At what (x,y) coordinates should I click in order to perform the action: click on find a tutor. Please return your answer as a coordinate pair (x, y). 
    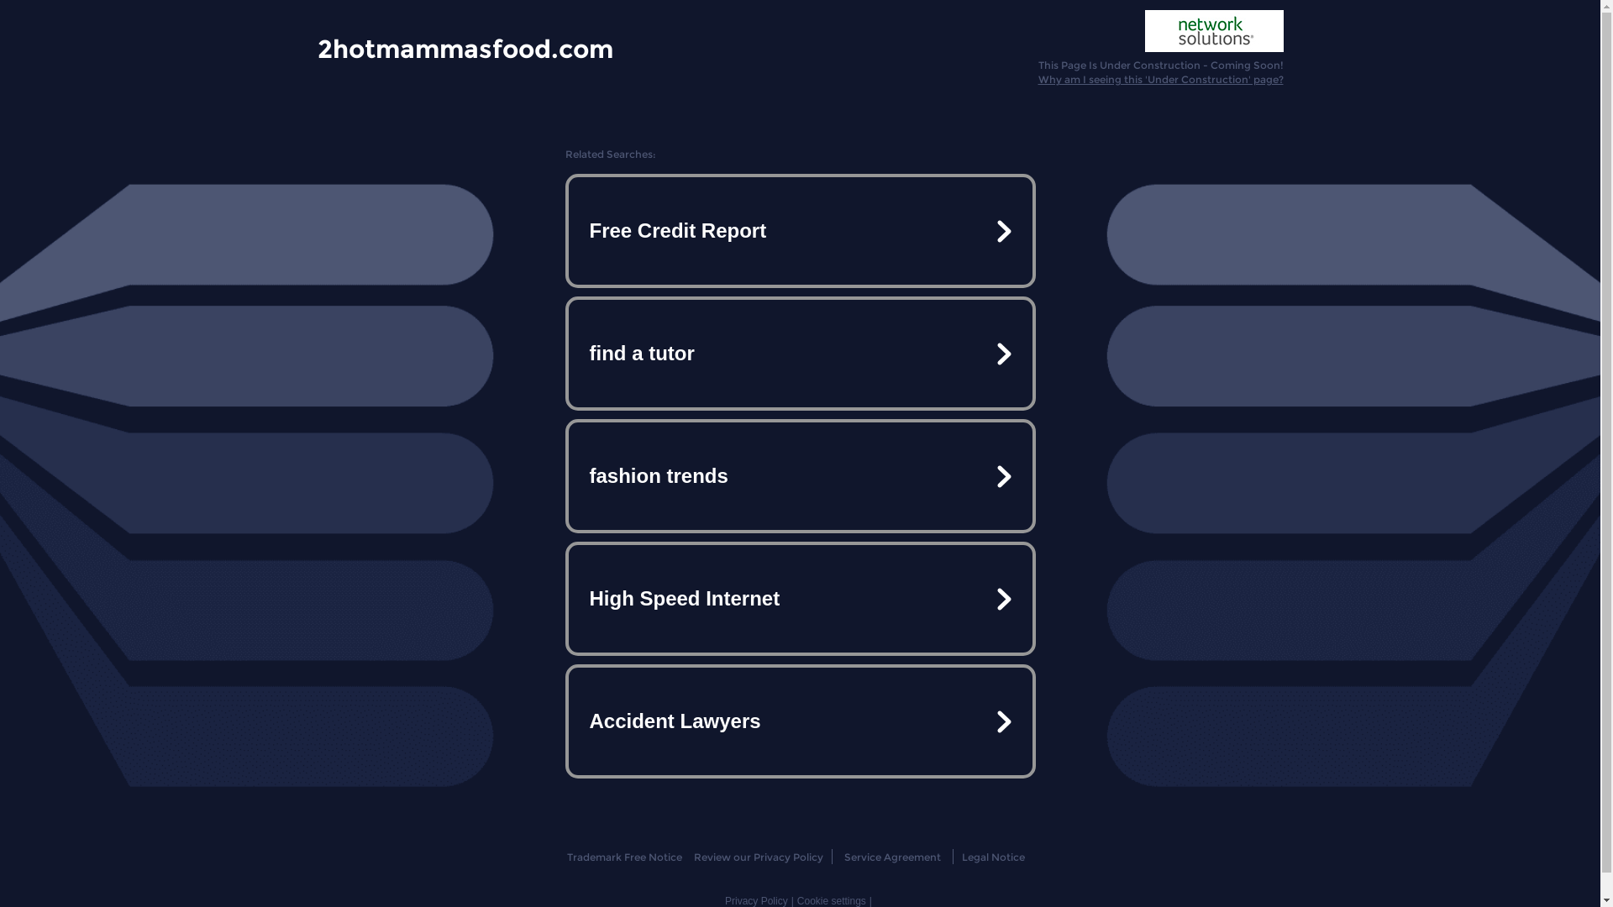
    Looking at the image, I should click on (800, 354).